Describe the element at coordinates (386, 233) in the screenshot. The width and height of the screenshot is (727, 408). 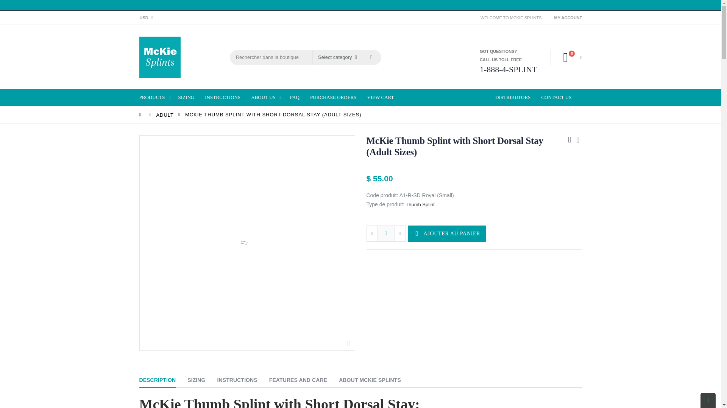
I see `1` at that location.